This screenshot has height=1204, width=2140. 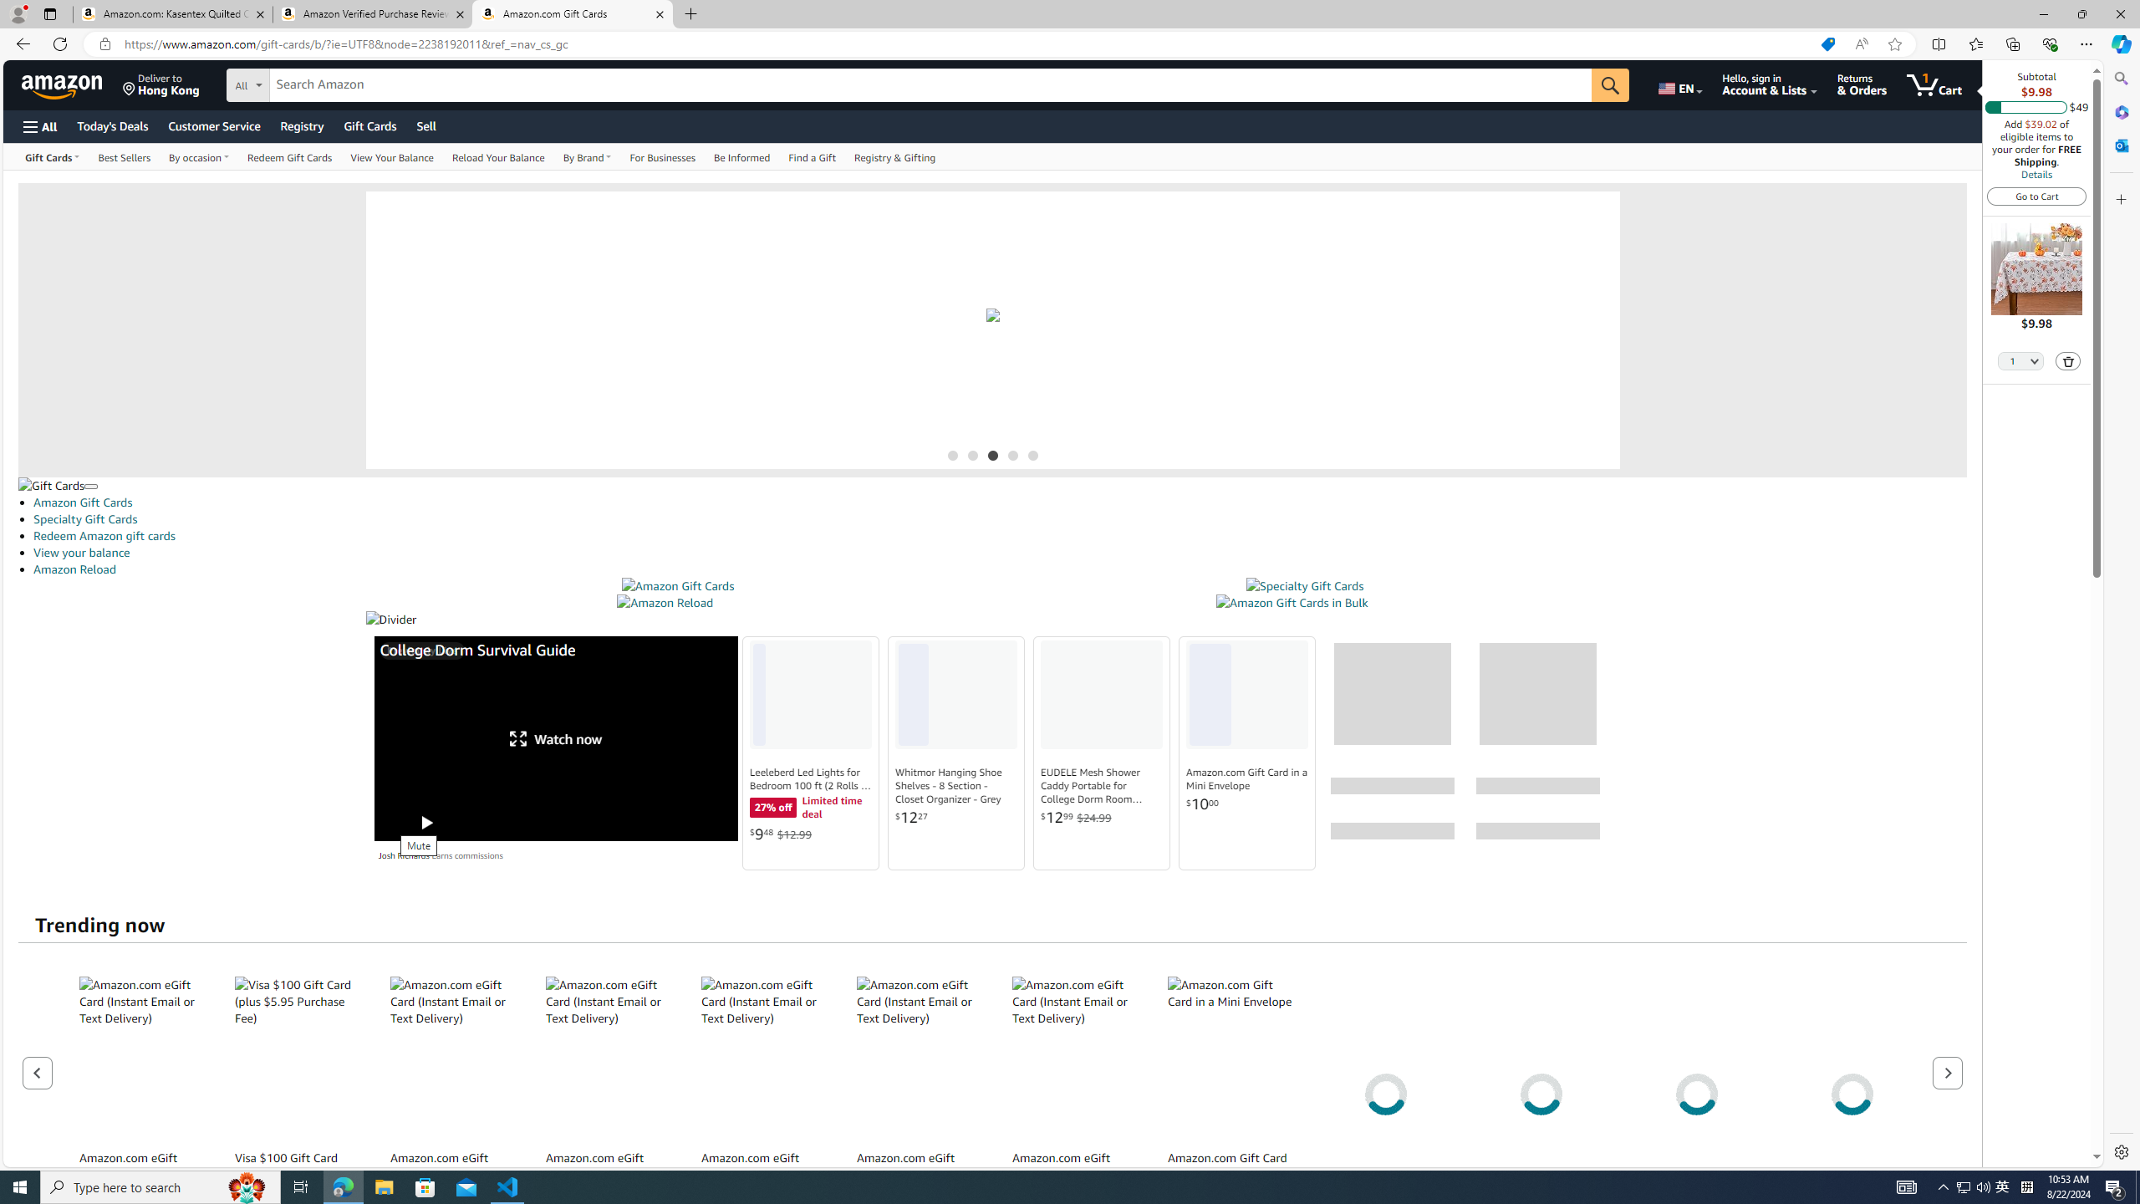 I want to click on View your balance, so click(x=82, y=552).